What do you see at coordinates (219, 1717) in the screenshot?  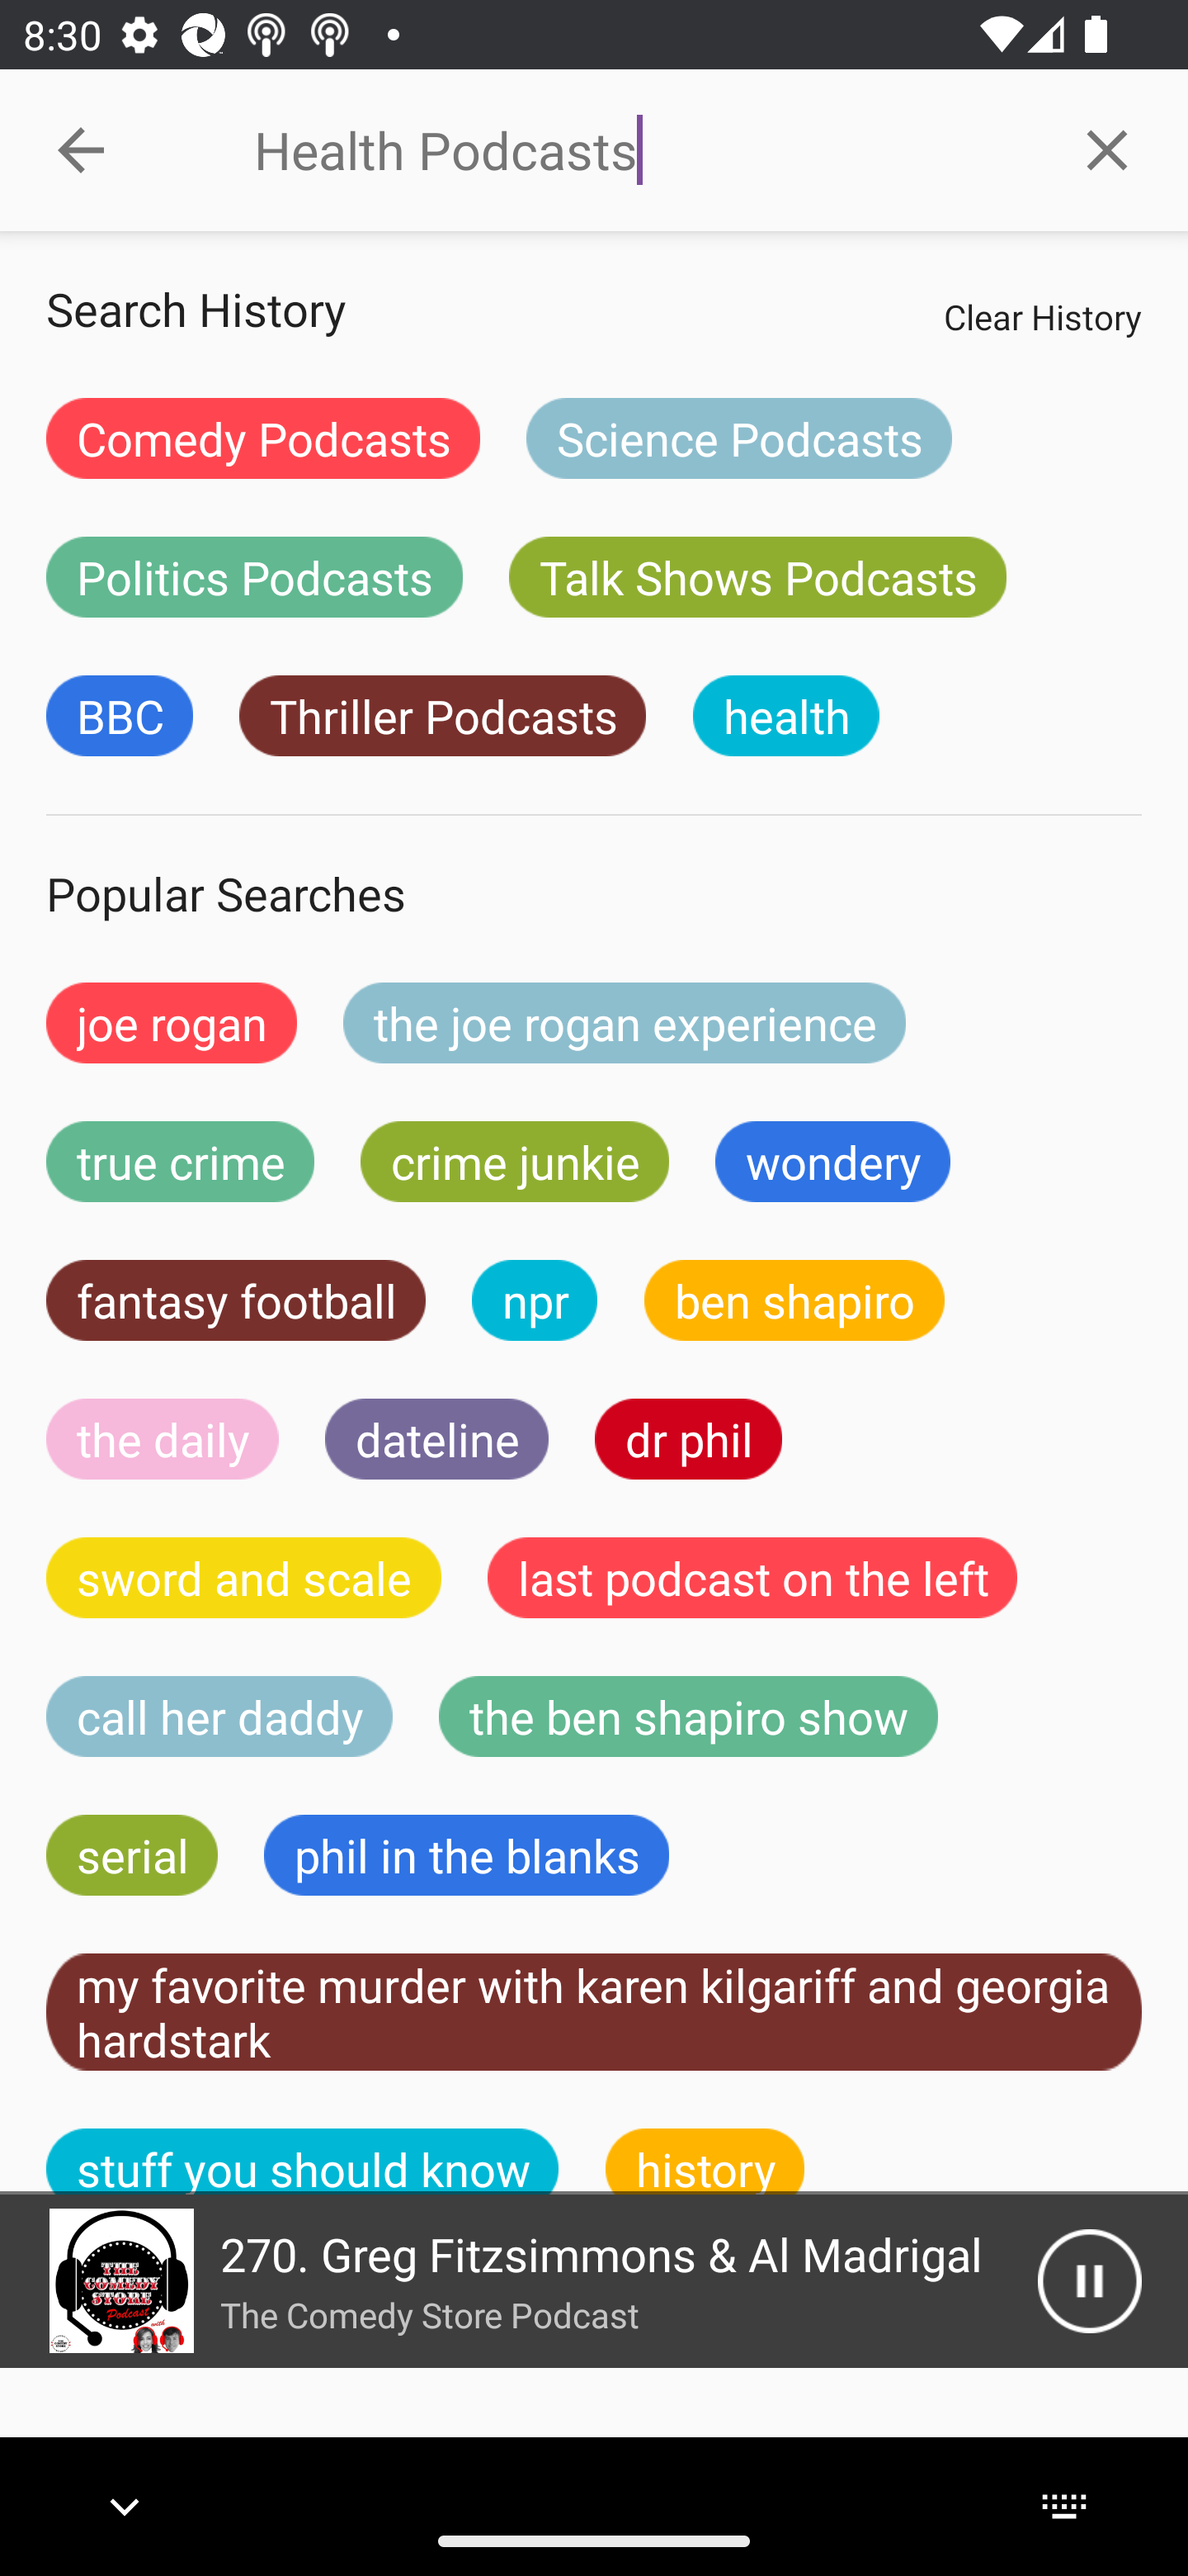 I see `call her daddy` at bounding box center [219, 1717].